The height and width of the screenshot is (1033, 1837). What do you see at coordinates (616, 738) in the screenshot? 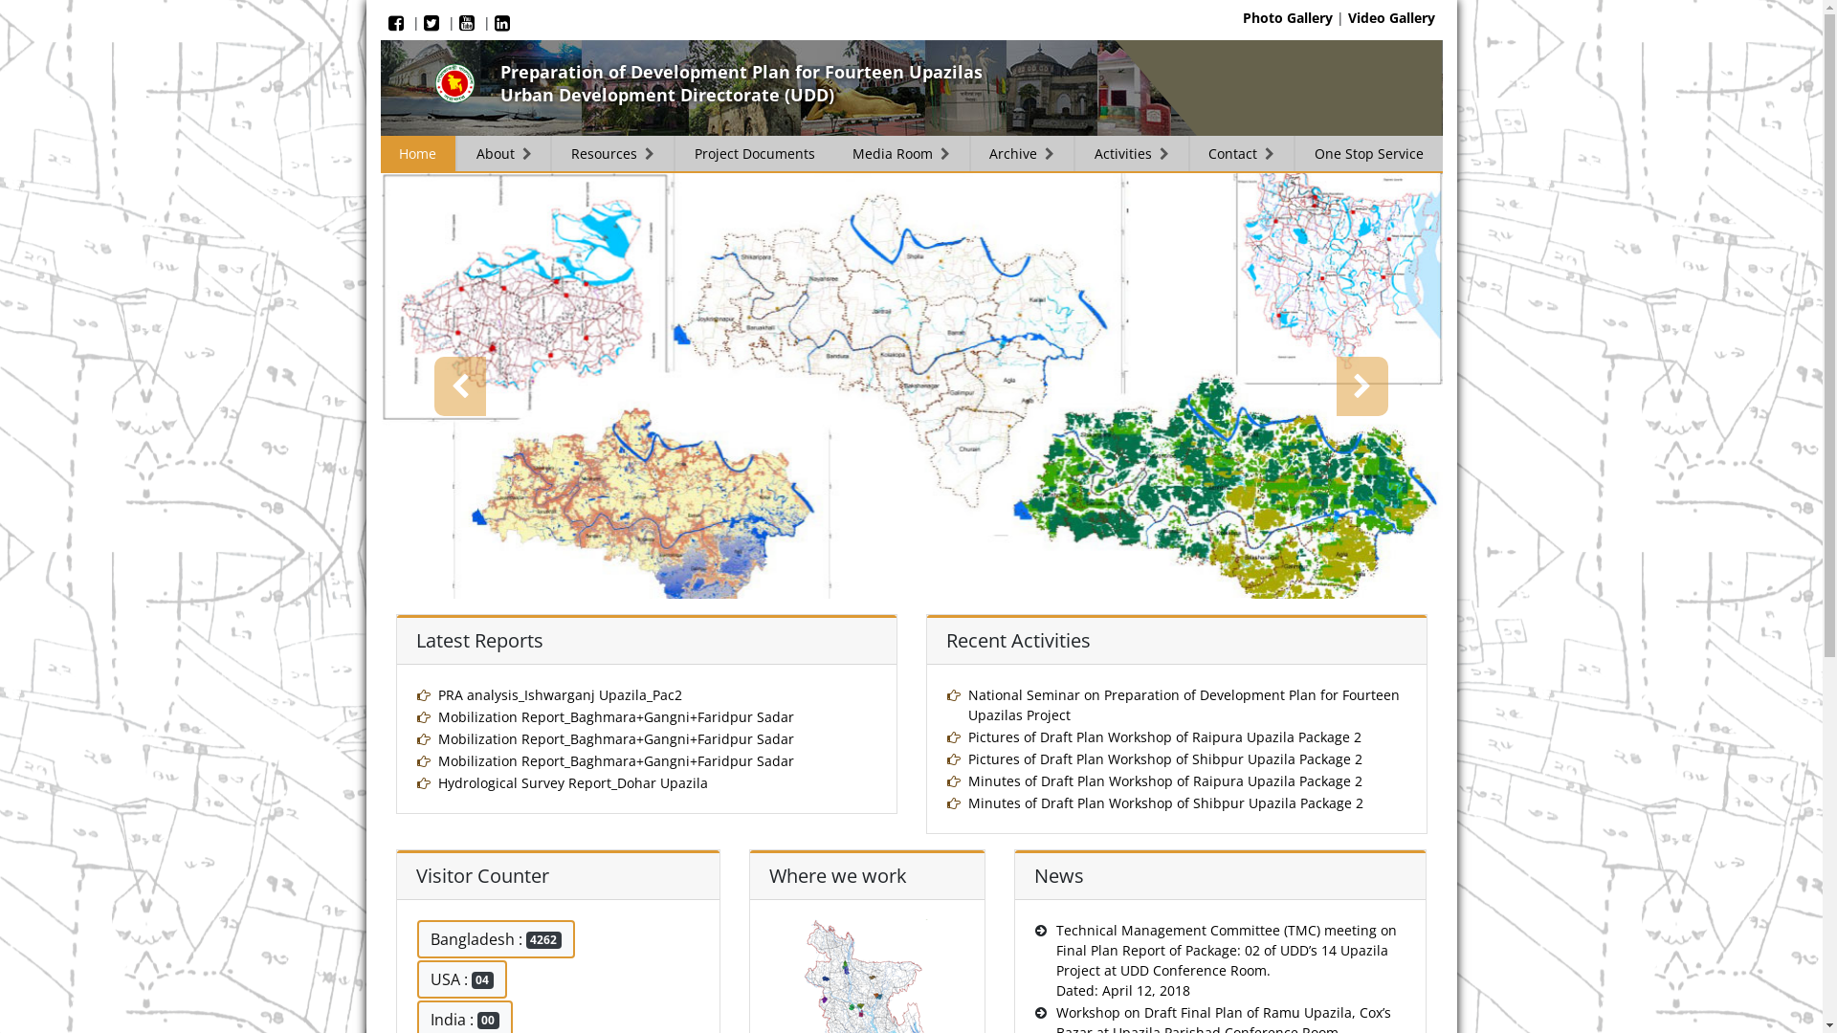
I see `Mobilization Report_Baghmara+Gangni+Faridpur Sadar` at bounding box center [616, 738].